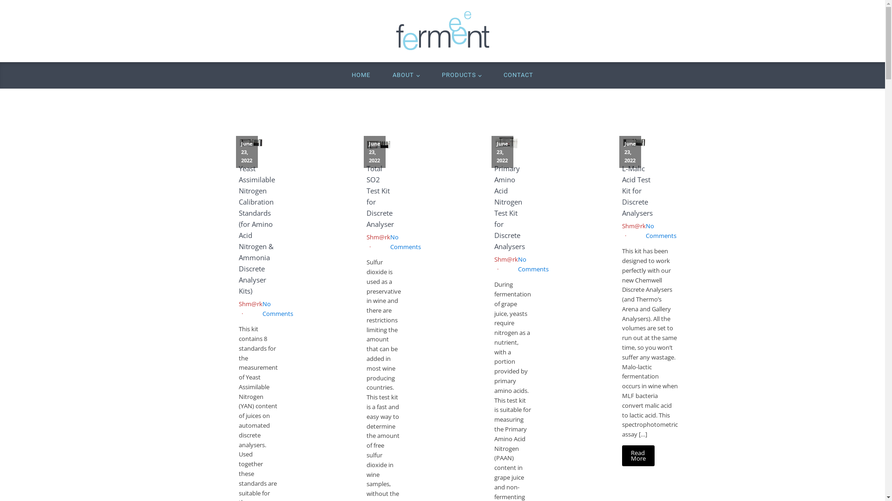 The width and height of the screenshot is (892, 501). I want to click on No Comments, so click(533, 264).